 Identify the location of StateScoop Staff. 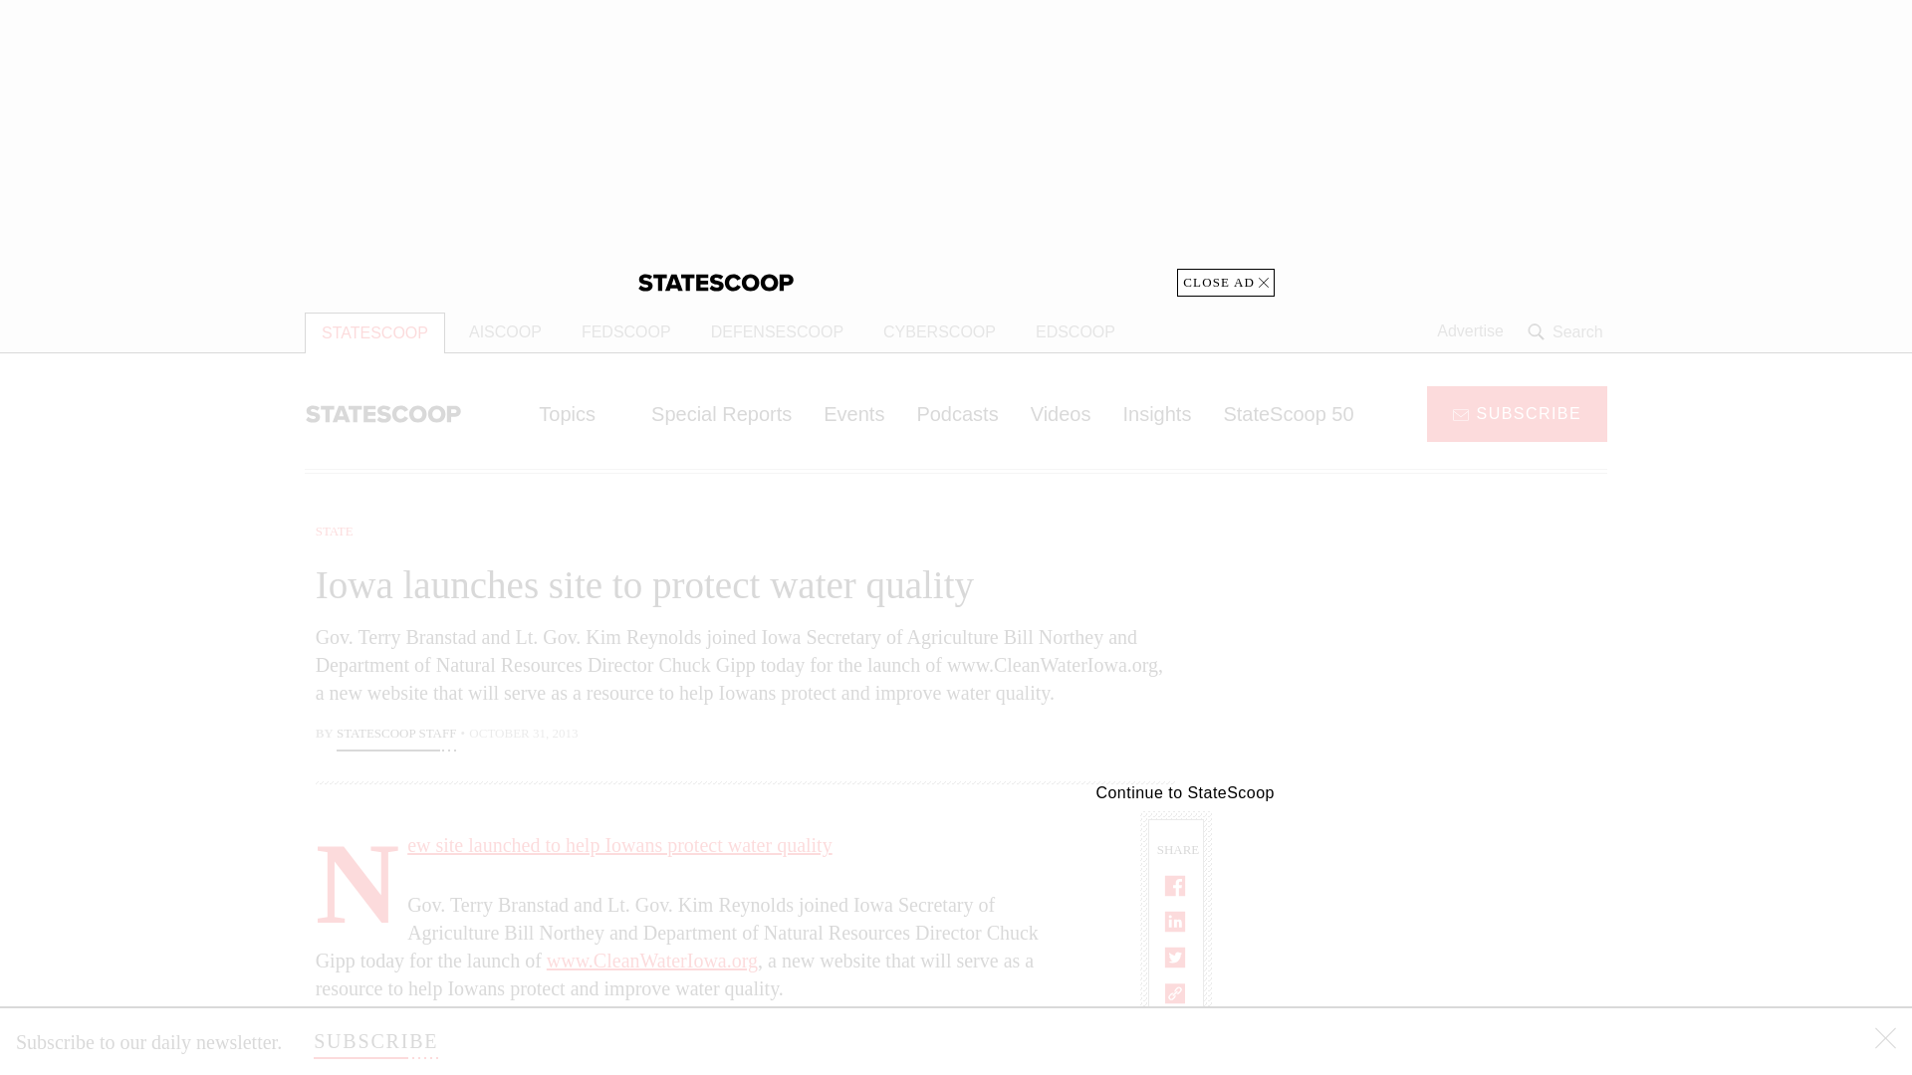
(396, 735).